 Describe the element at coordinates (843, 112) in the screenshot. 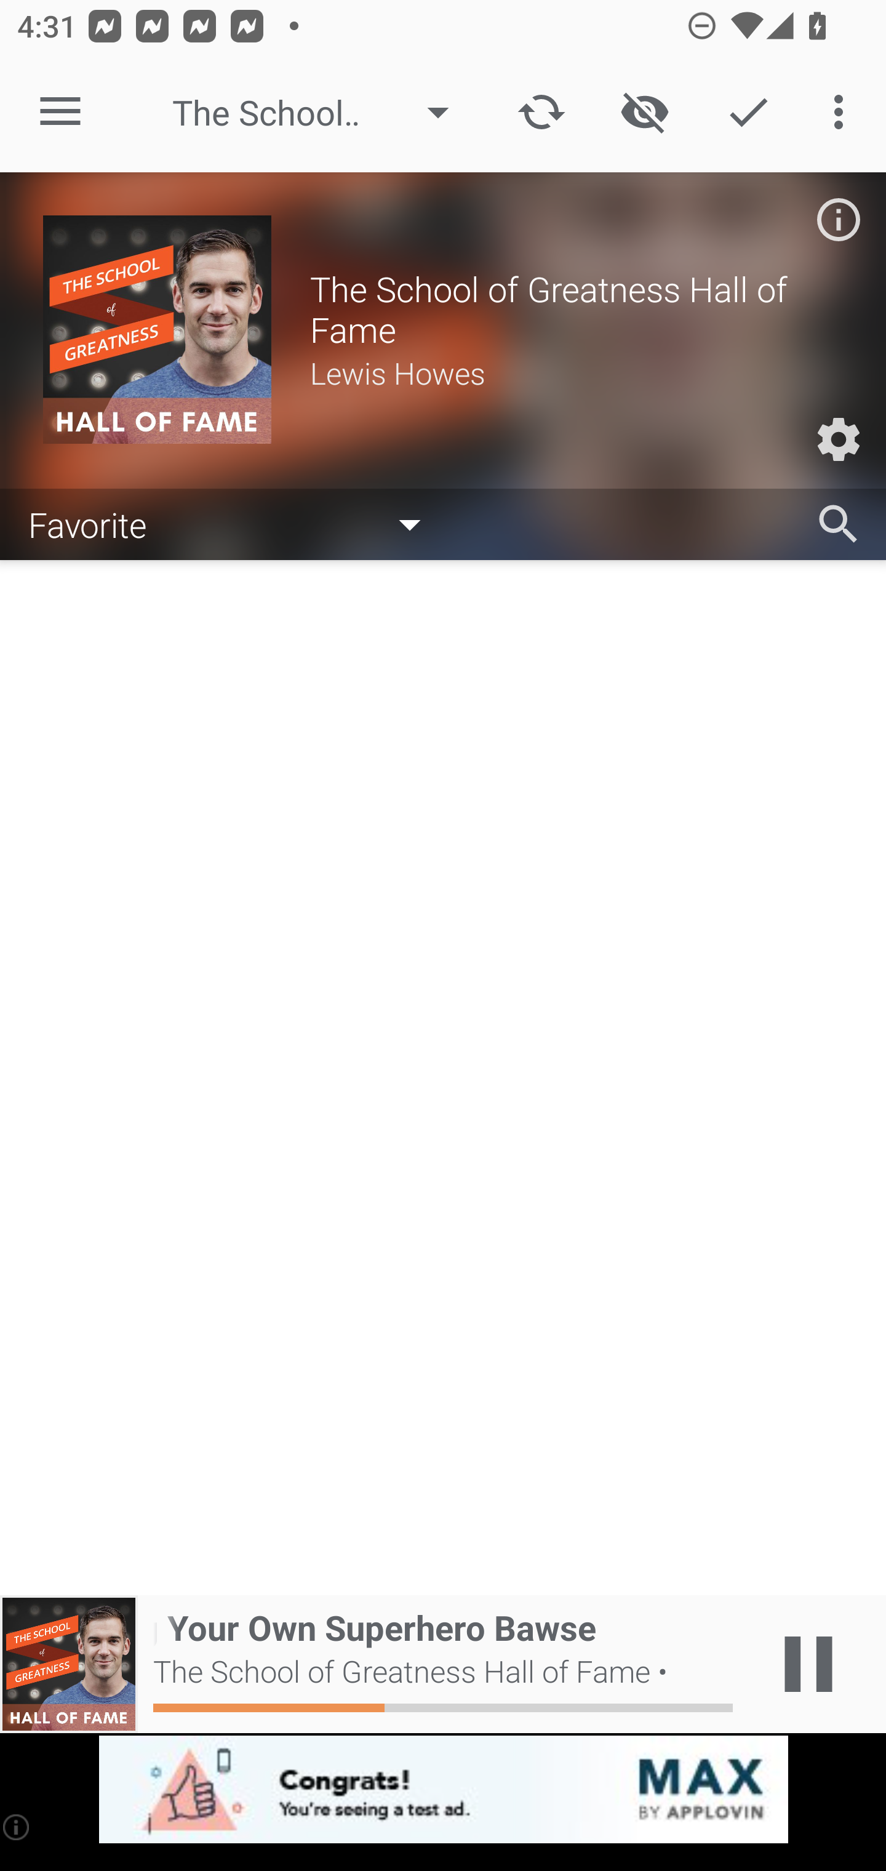

I see `More options` at that location.